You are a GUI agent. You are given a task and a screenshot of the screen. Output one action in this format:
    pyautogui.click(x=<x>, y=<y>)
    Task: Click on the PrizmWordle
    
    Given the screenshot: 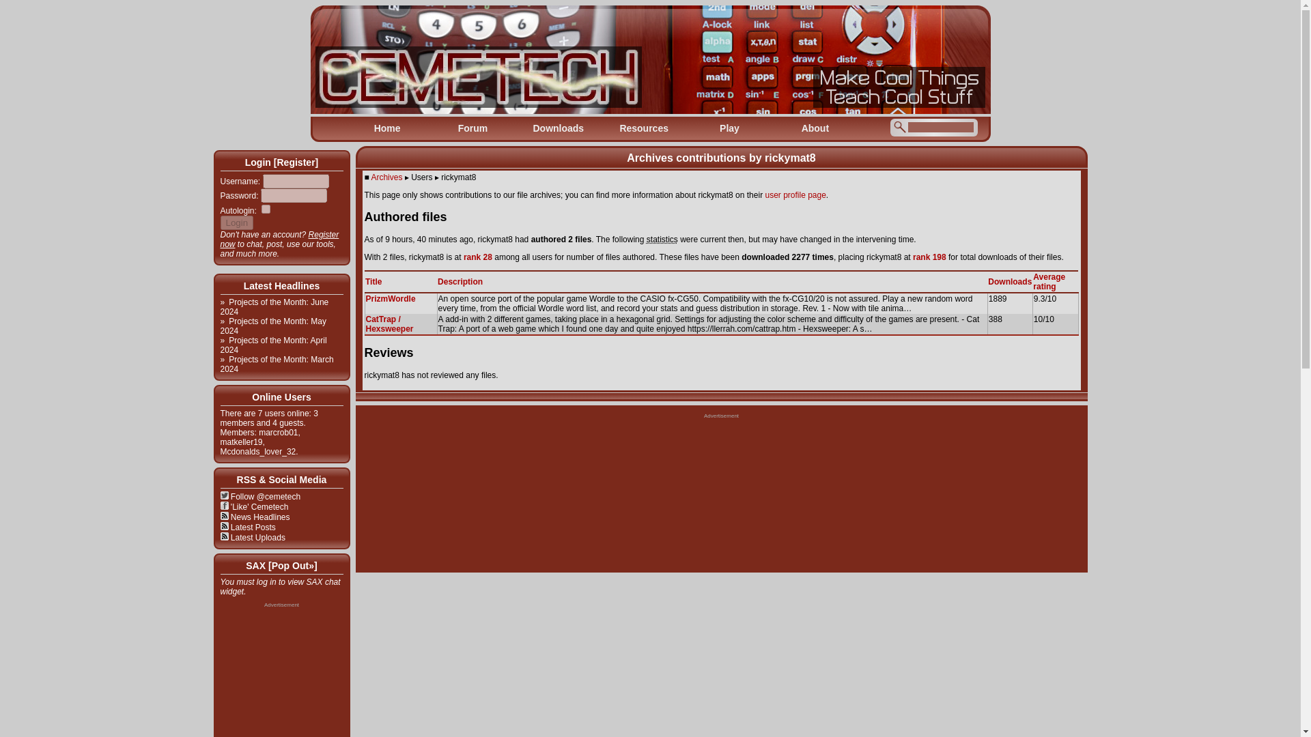 What is the action you would take?
    pyautogui.click(x=391, y=298)
    